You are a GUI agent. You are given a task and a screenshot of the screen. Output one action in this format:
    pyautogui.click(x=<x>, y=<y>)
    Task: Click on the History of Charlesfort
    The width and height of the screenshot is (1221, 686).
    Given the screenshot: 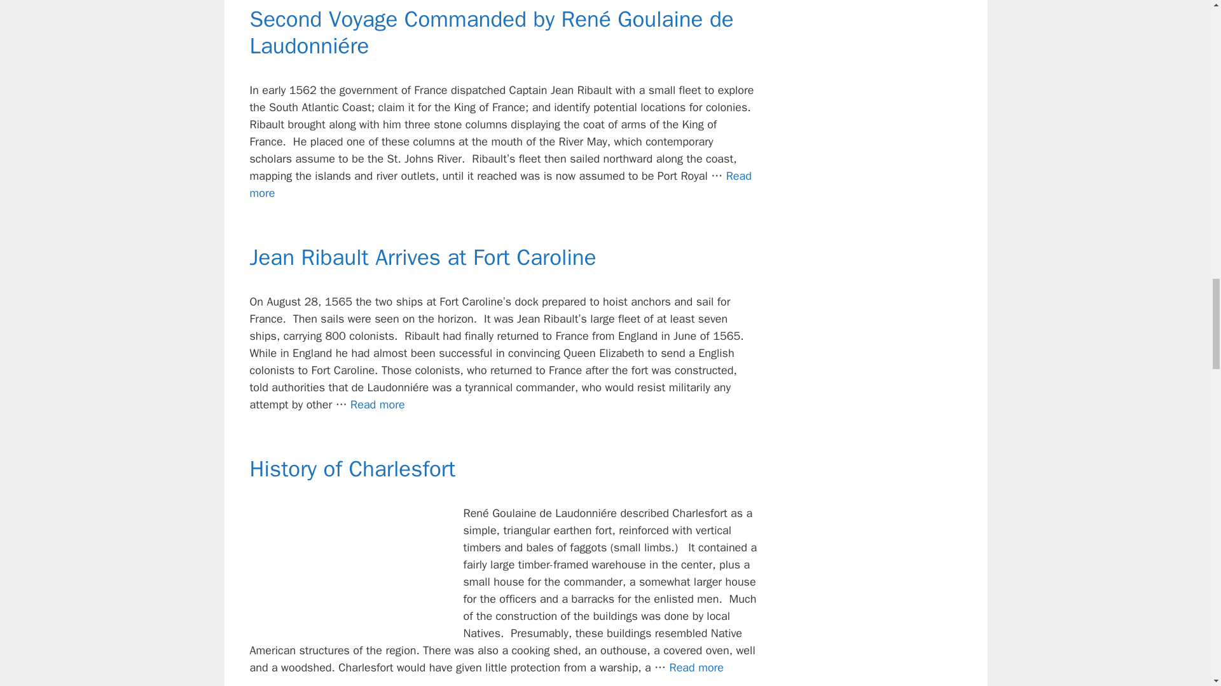 What is the action you would take?
    pyautogui.click(x=352, y=469)
    